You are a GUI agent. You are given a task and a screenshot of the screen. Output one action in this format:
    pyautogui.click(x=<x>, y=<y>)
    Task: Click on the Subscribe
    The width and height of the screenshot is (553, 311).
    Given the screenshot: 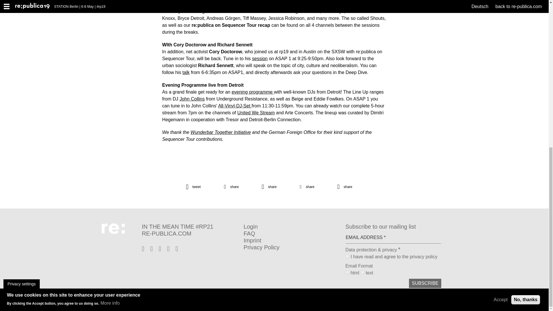 What is the action you would take?
    pyautogui.click(x=425, y=283)
    